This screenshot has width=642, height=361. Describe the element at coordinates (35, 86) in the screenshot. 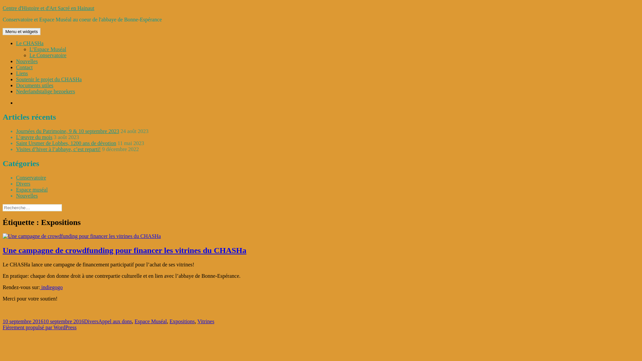

I see `Documents utiles` at that location.